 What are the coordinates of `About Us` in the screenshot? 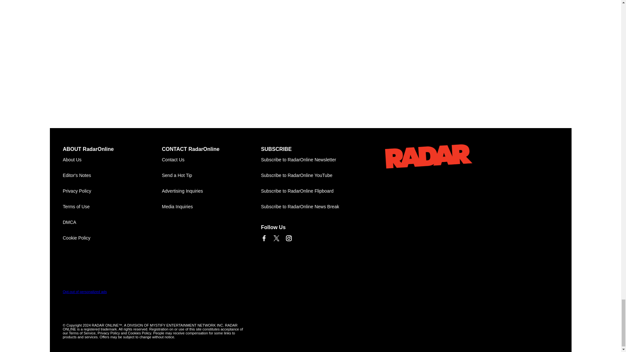 It's located at (112, 160).